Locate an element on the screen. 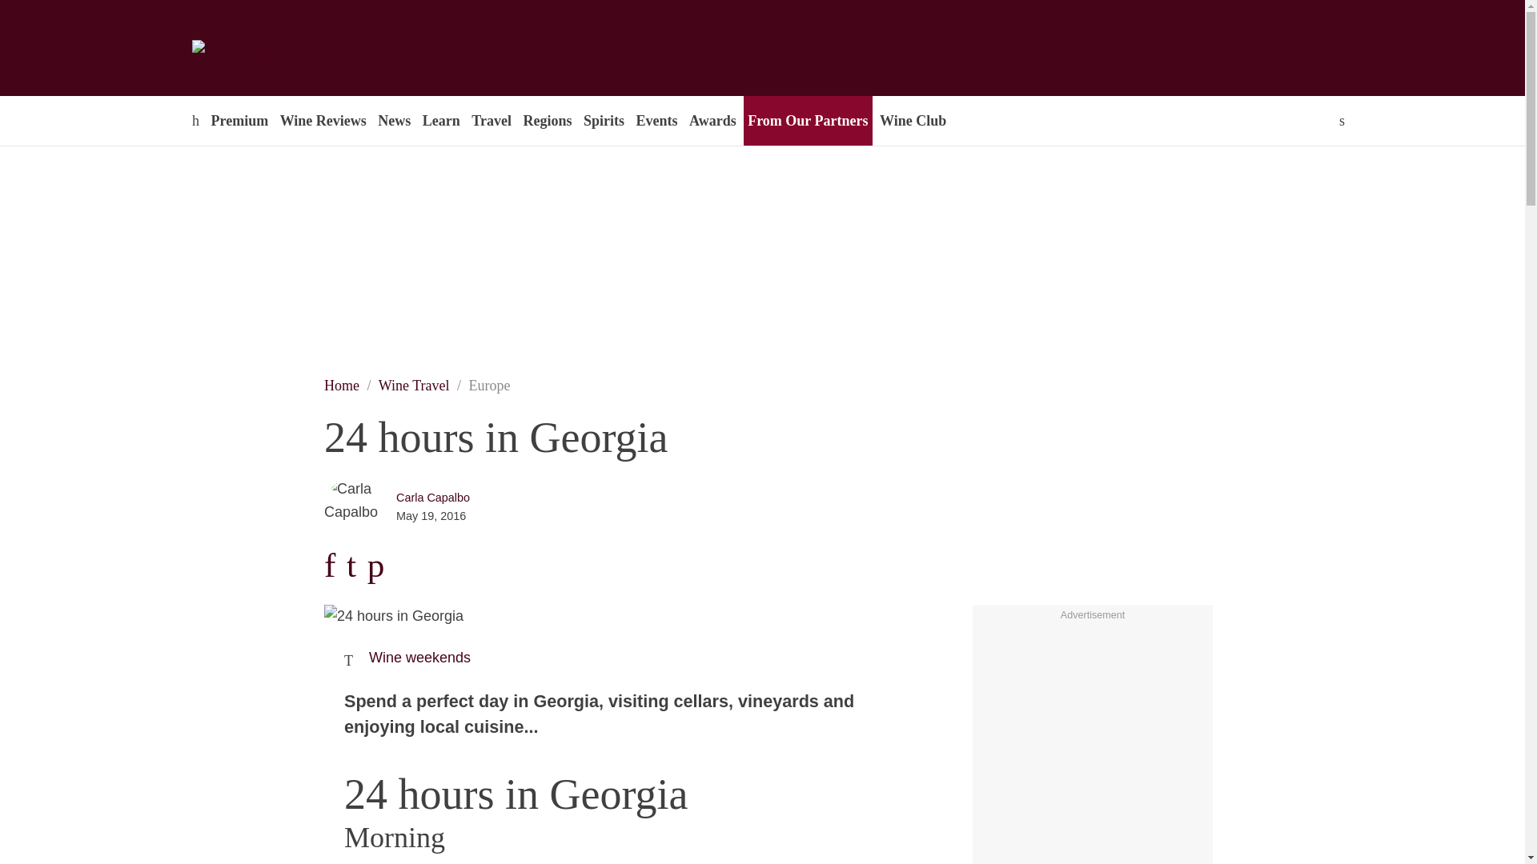 Image resolution: width=1537 pixels, height=864 pixels. Learn is located at coordinates (440, 120).